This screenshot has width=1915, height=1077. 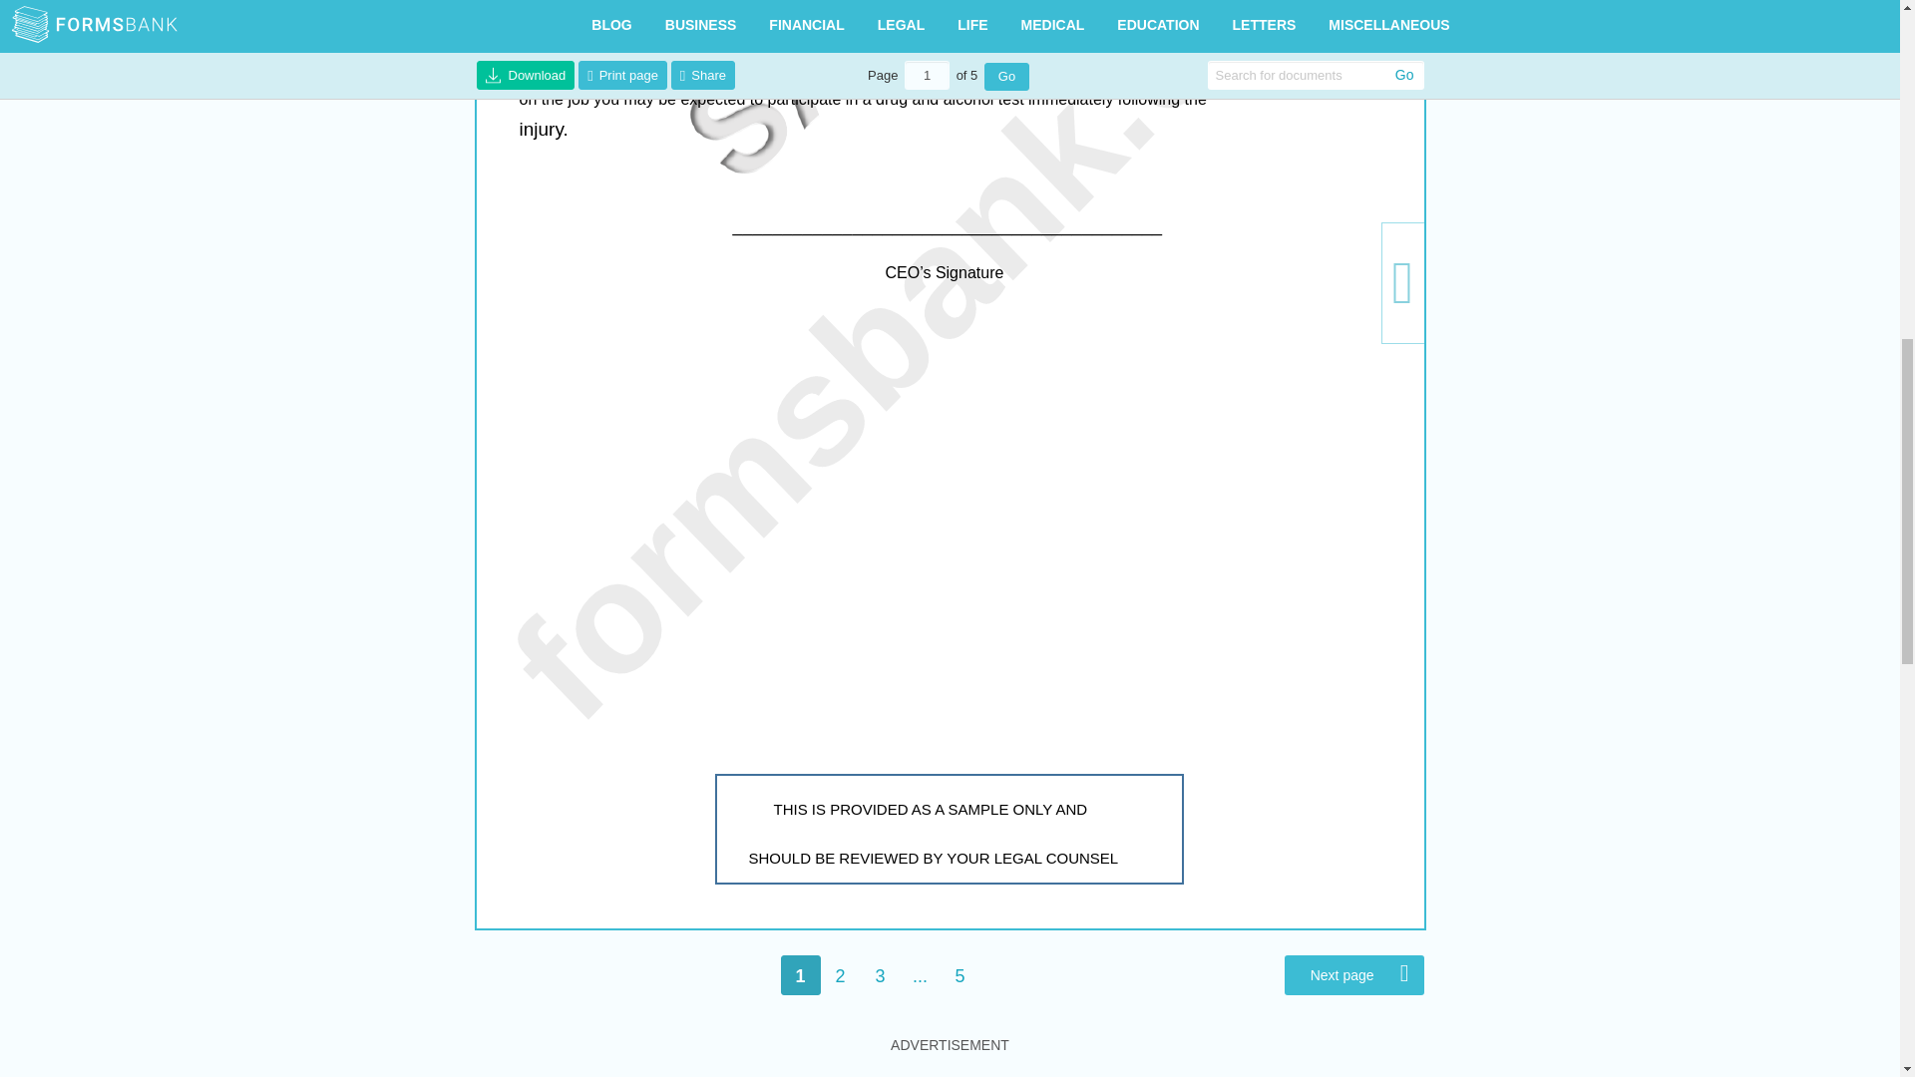 I want to click on 1, so click(x=799, y=974).